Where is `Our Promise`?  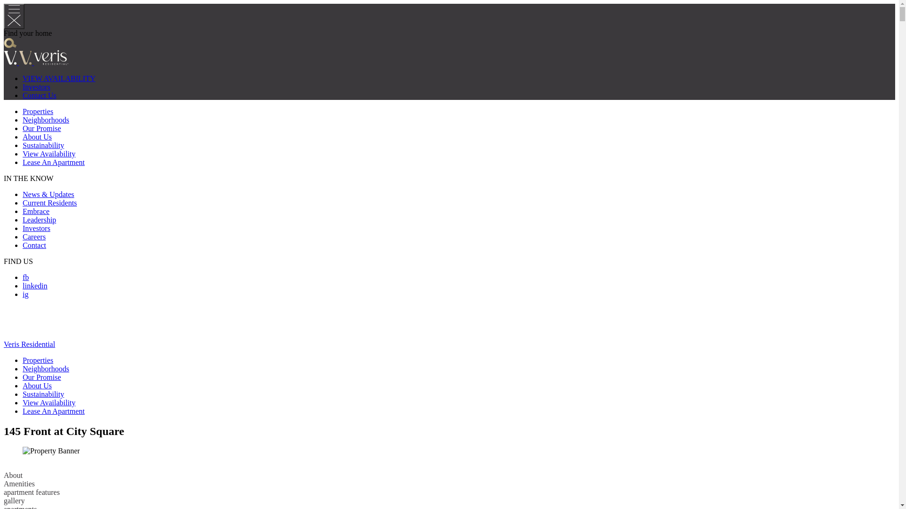 Our Promise is located at coordinates (42, 128).